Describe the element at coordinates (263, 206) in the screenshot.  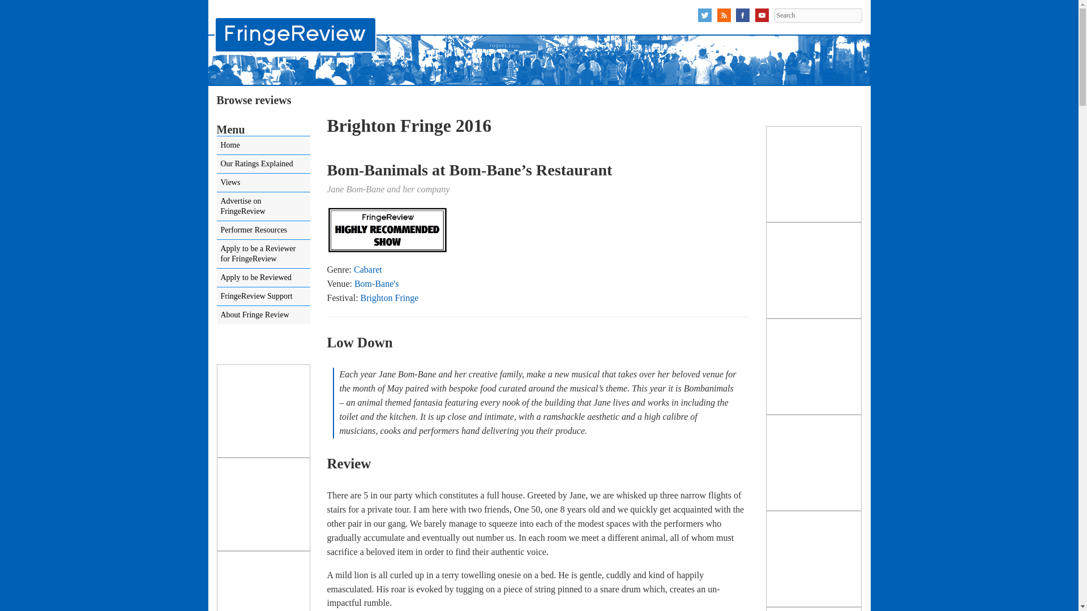
I see `Advertise on FringeReview` at that location.